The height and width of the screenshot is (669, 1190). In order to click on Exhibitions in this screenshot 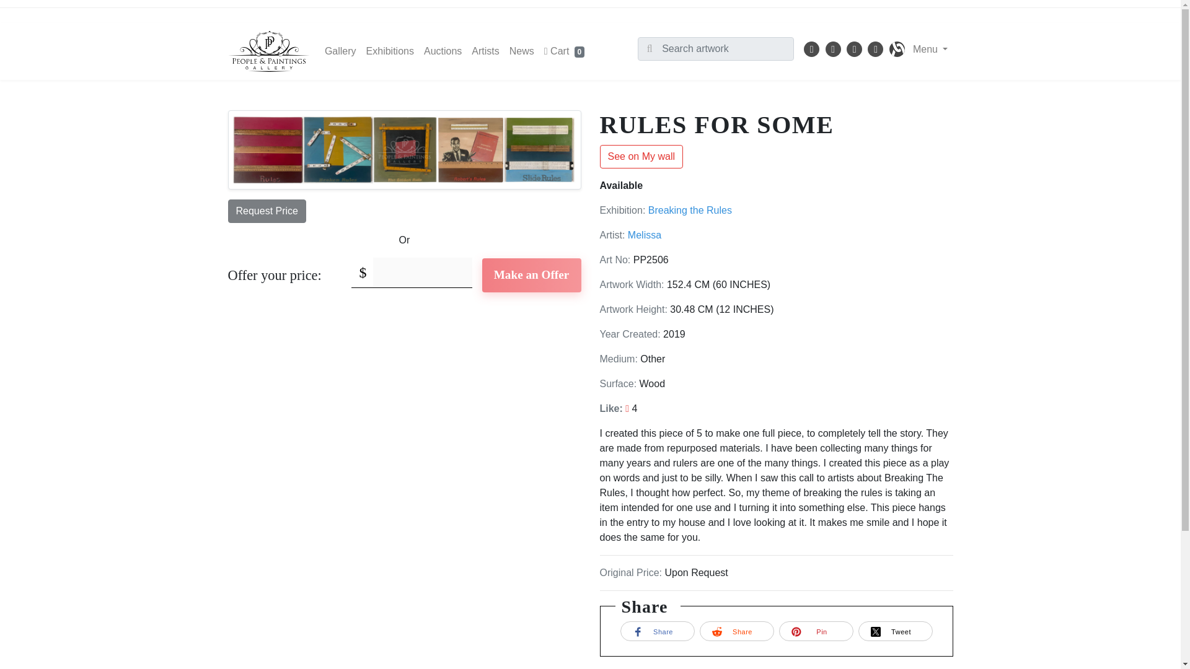, I will do `click(390, 51)`.